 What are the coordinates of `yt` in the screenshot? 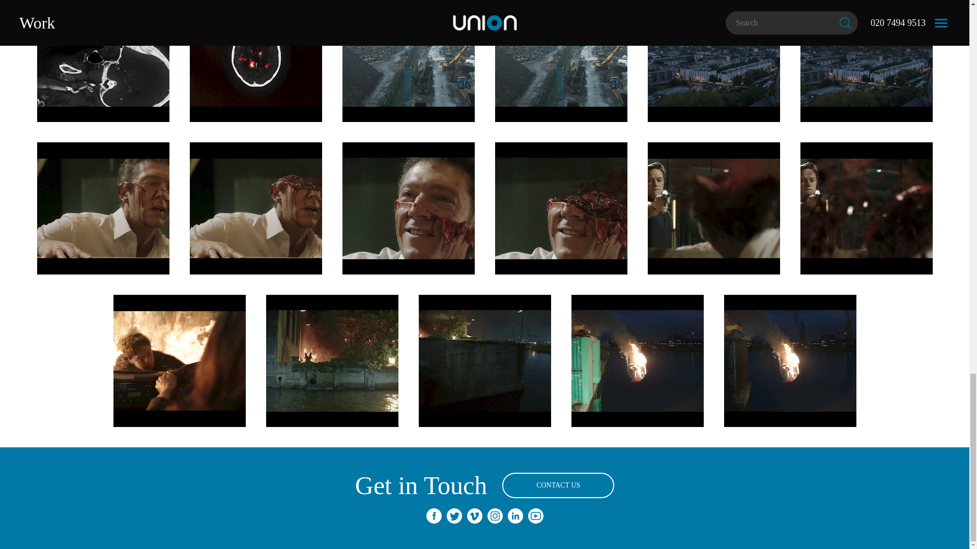 It's located at (535, 516).